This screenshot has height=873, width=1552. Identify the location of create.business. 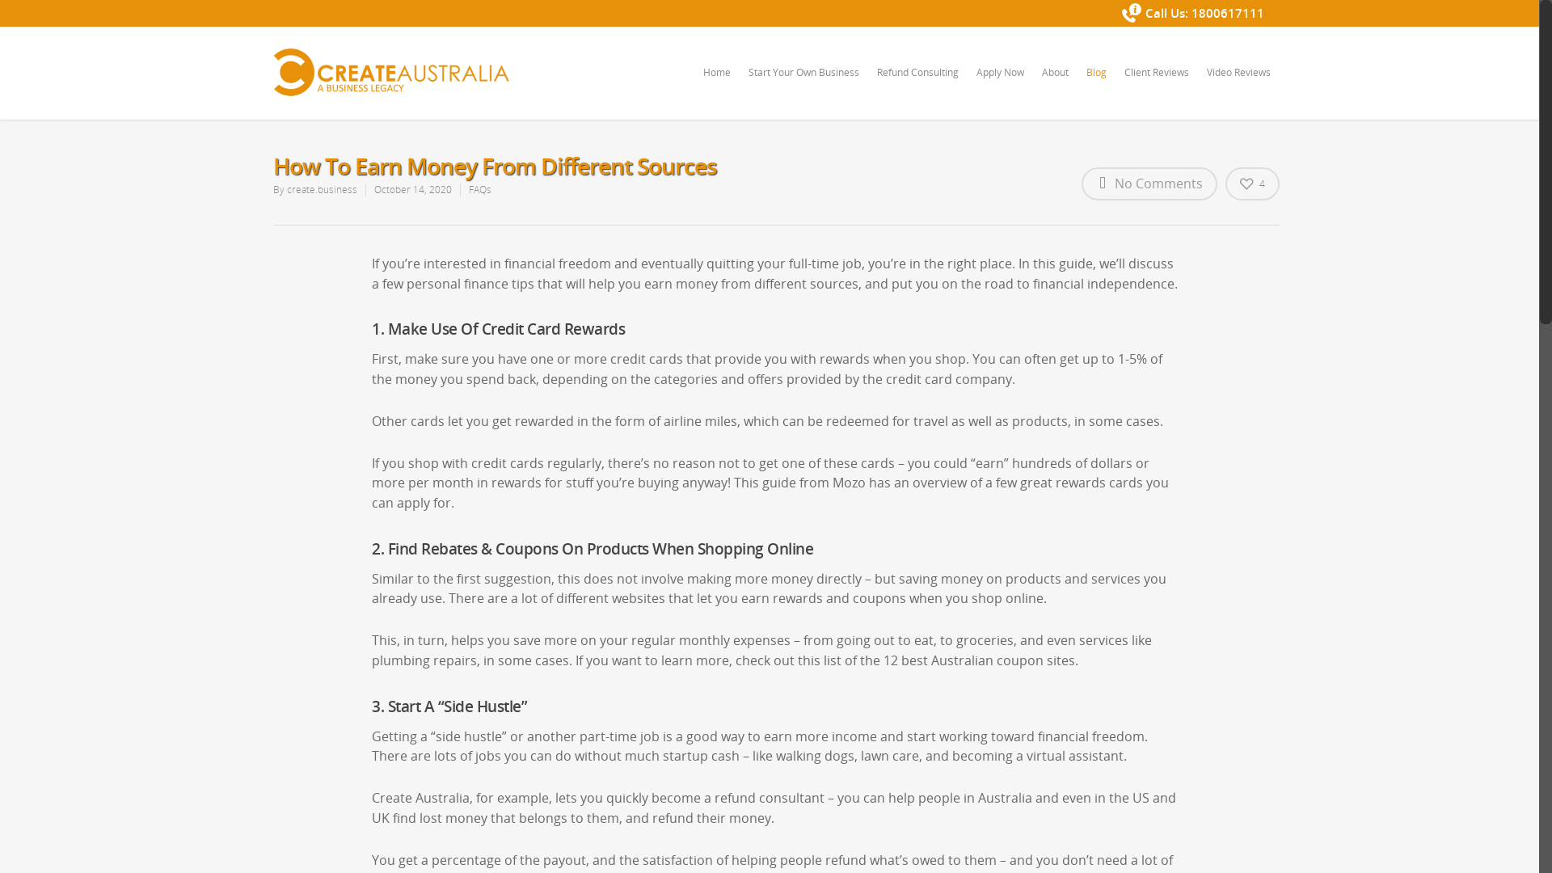
(322, 189).